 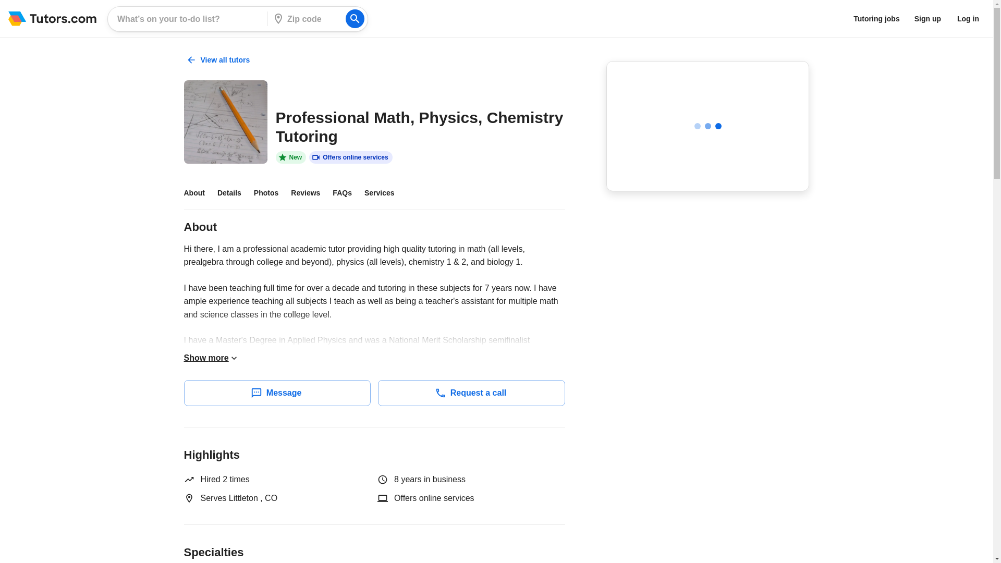 I want to click on Services, so click(x=386, y=193).